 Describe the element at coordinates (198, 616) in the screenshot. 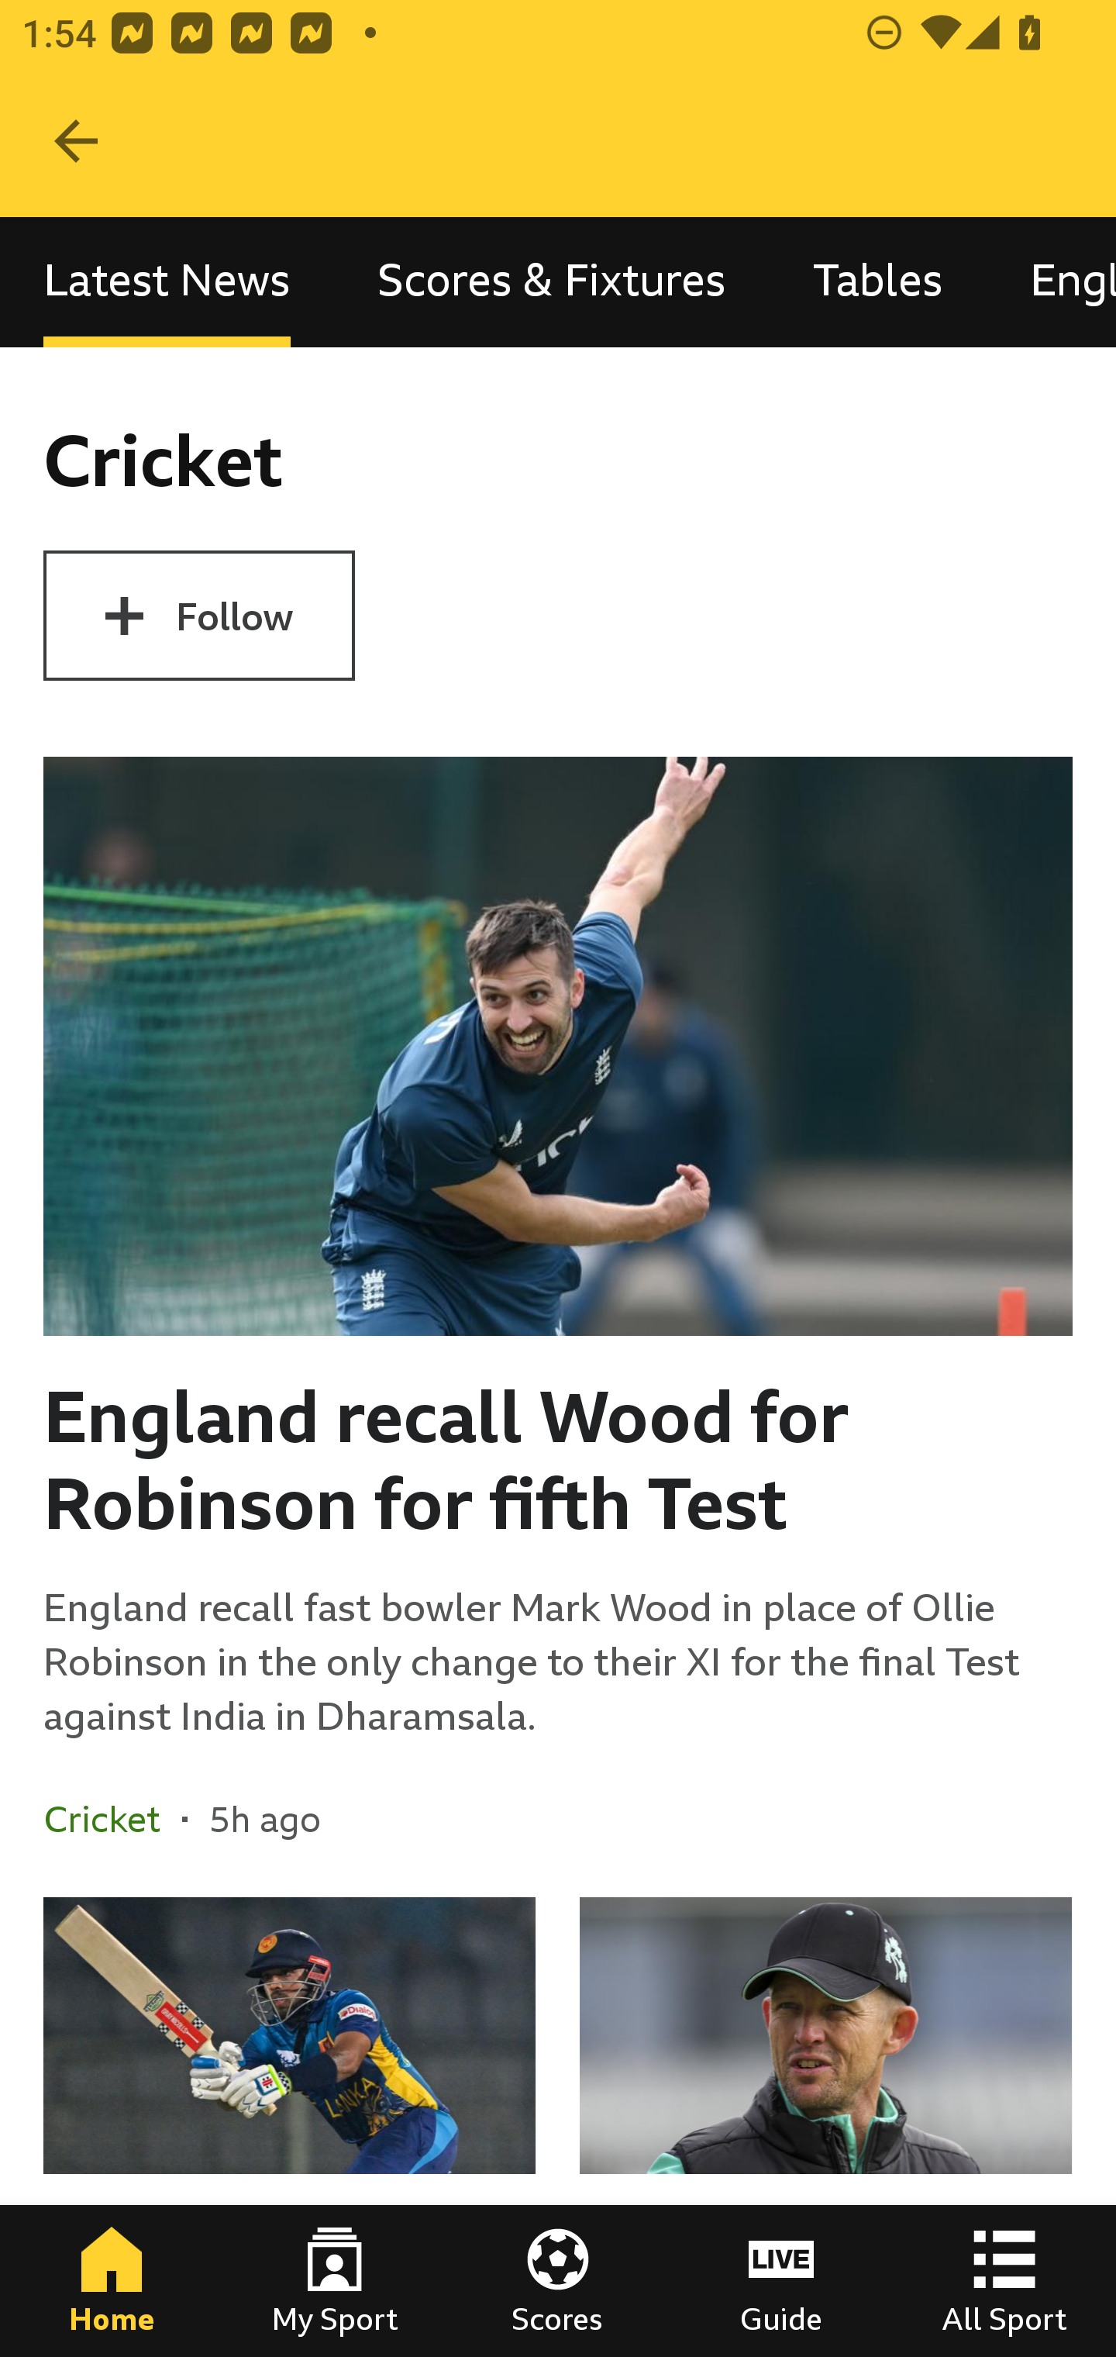

I see `Follow Cricket Follow` at that location.